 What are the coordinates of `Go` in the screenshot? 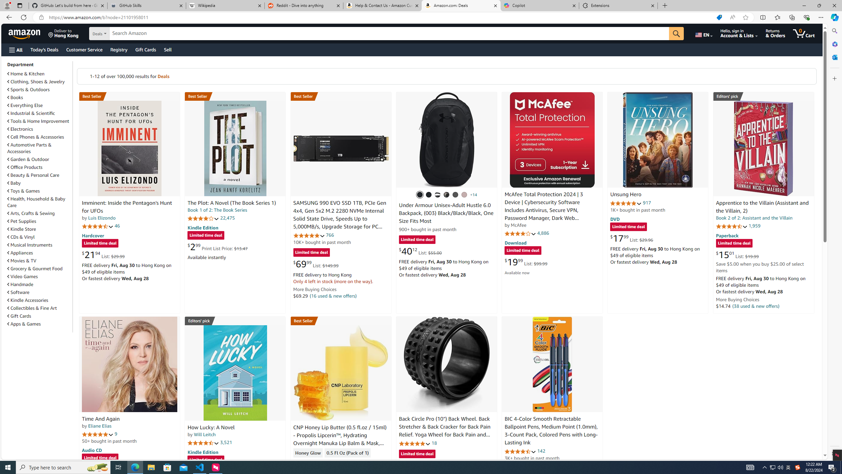 It's located at (676, 34).